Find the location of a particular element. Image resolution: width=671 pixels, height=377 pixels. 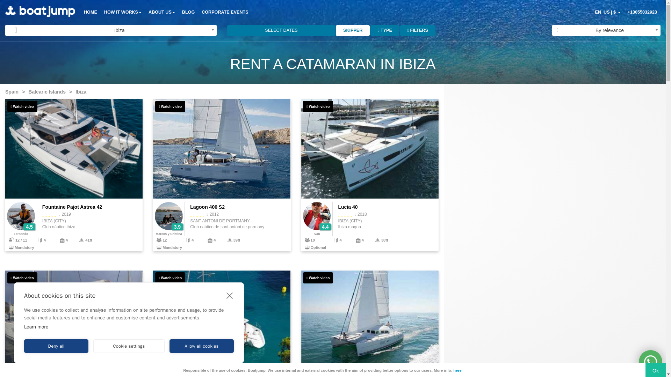

BLOG is located at coordinates (188, 13).